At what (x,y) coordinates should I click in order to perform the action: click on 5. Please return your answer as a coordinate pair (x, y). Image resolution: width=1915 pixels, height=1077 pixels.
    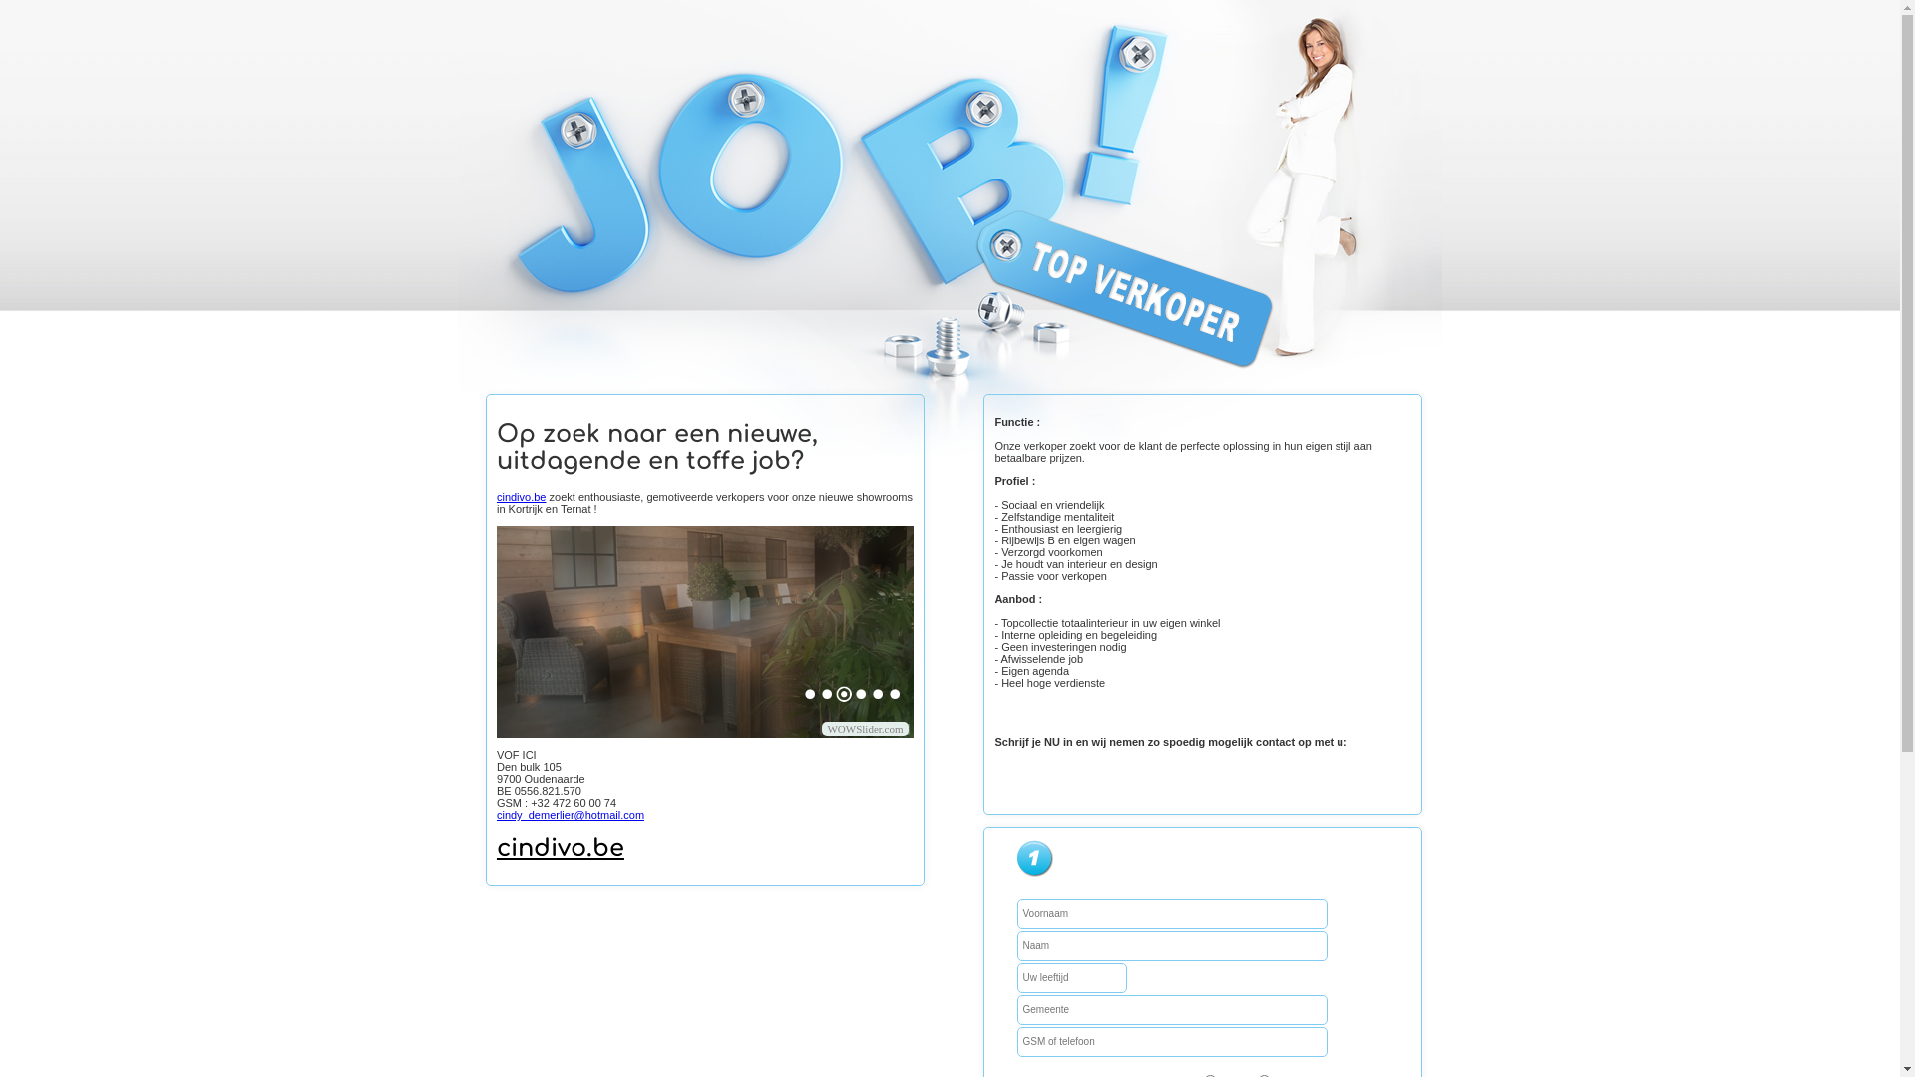
    Looking at the image, I should click on (878, 694).